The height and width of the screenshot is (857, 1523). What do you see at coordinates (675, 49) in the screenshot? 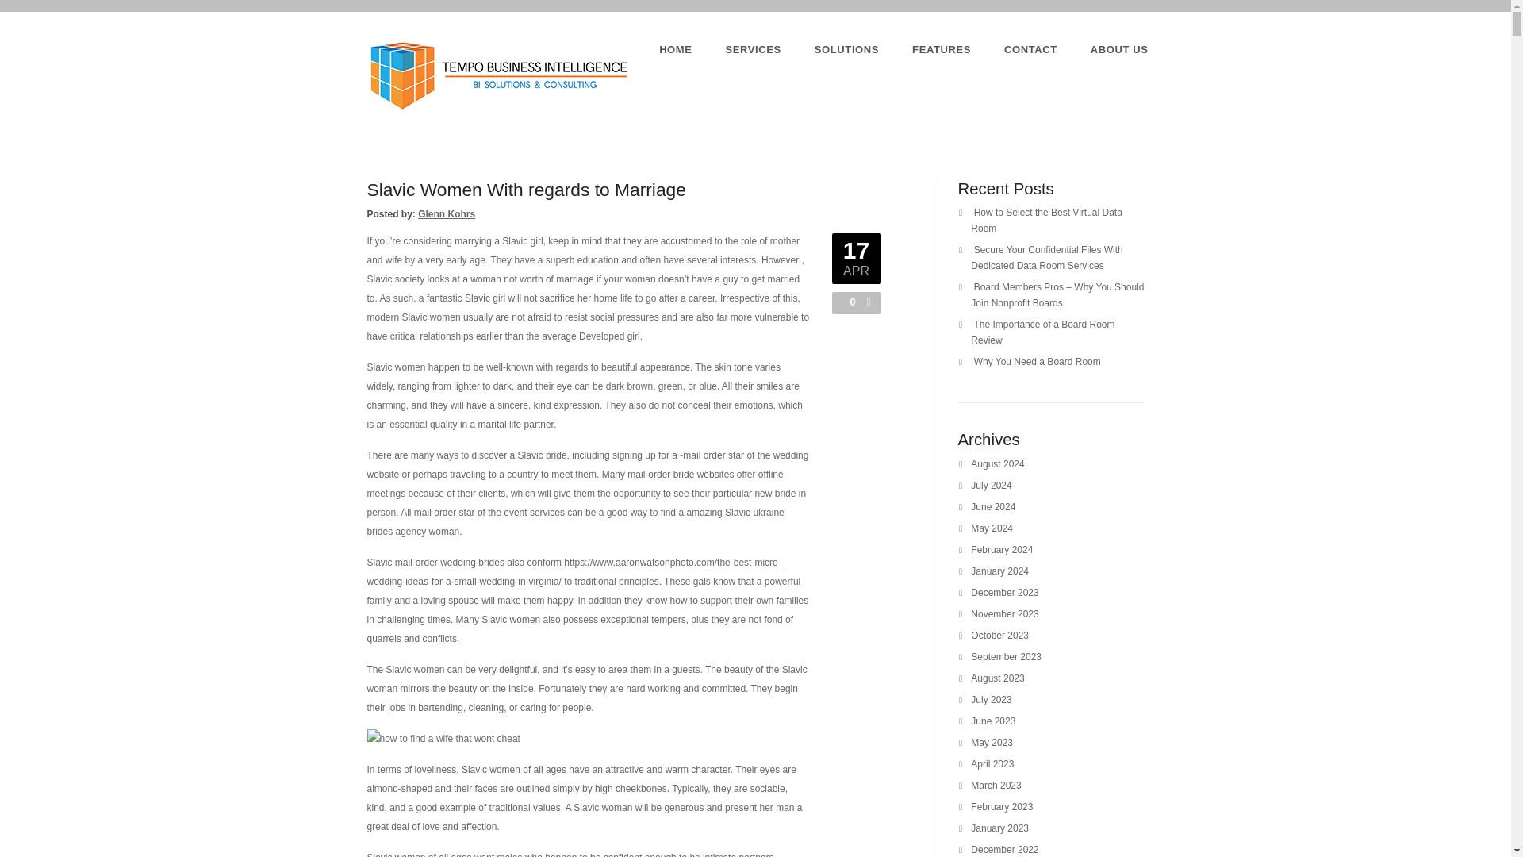
I see `HOME` at bounding box center [675, 49].